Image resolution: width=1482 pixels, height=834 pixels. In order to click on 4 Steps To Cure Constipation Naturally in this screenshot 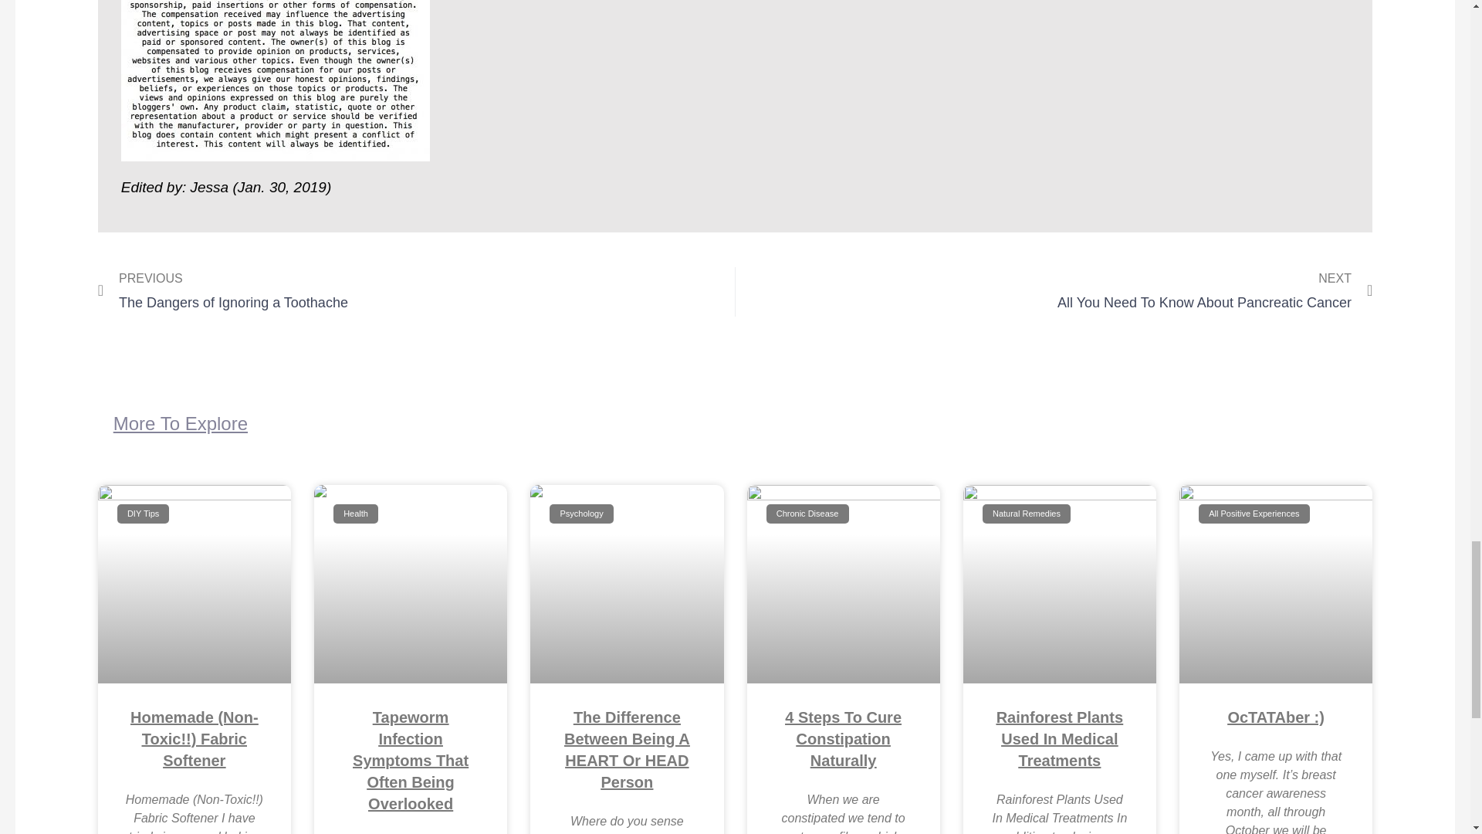, I will do `click(843, 738)`.